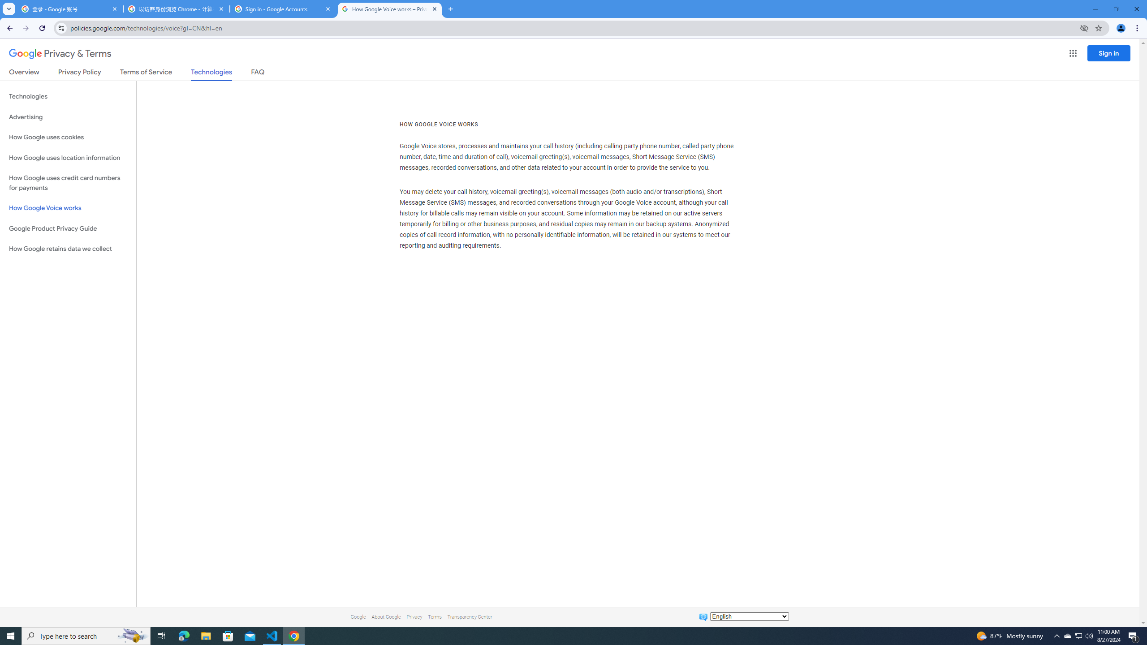  I want to click on How Google uses credit card numbers for payments, so click(68, 183).